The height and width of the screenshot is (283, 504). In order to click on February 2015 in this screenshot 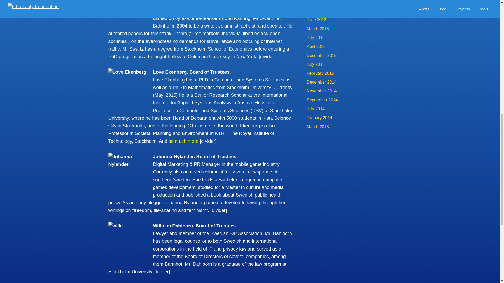, I will do `click(320, 73)`.